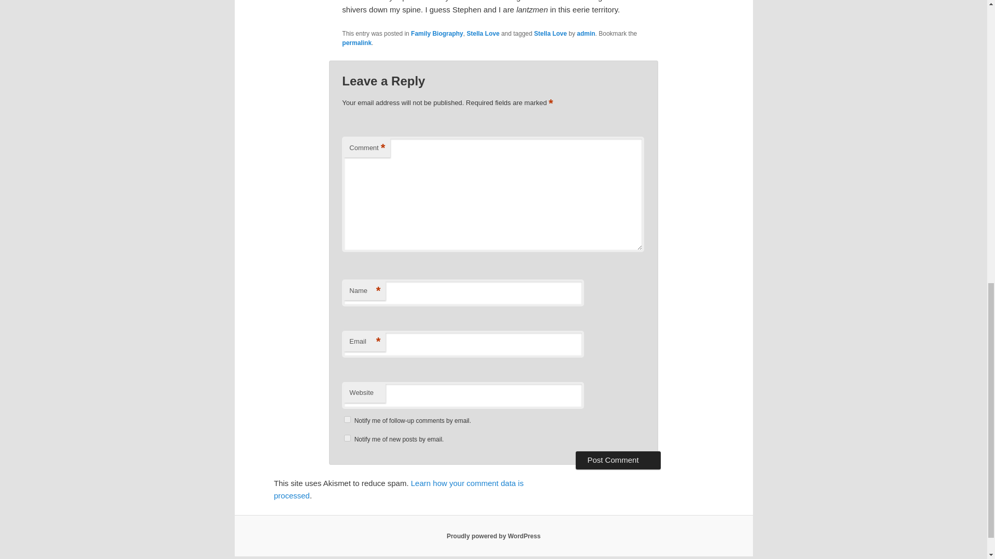 Image resolution: width=995 pixels, height=559 pixels. What do you see at coordinates (586, 34) in the screenshot?
I see `admin` at bounding box center [586, 34].